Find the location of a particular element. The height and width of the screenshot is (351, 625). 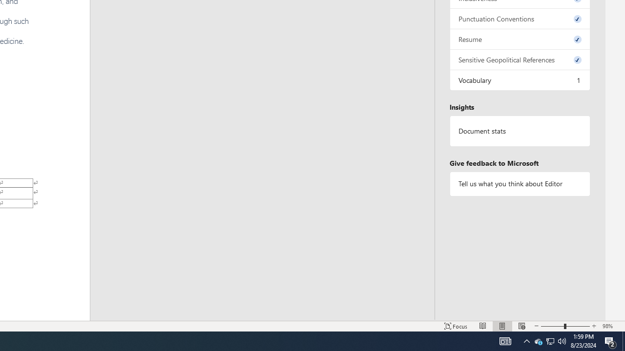

Read Mode is located at coordinates (482, 326).